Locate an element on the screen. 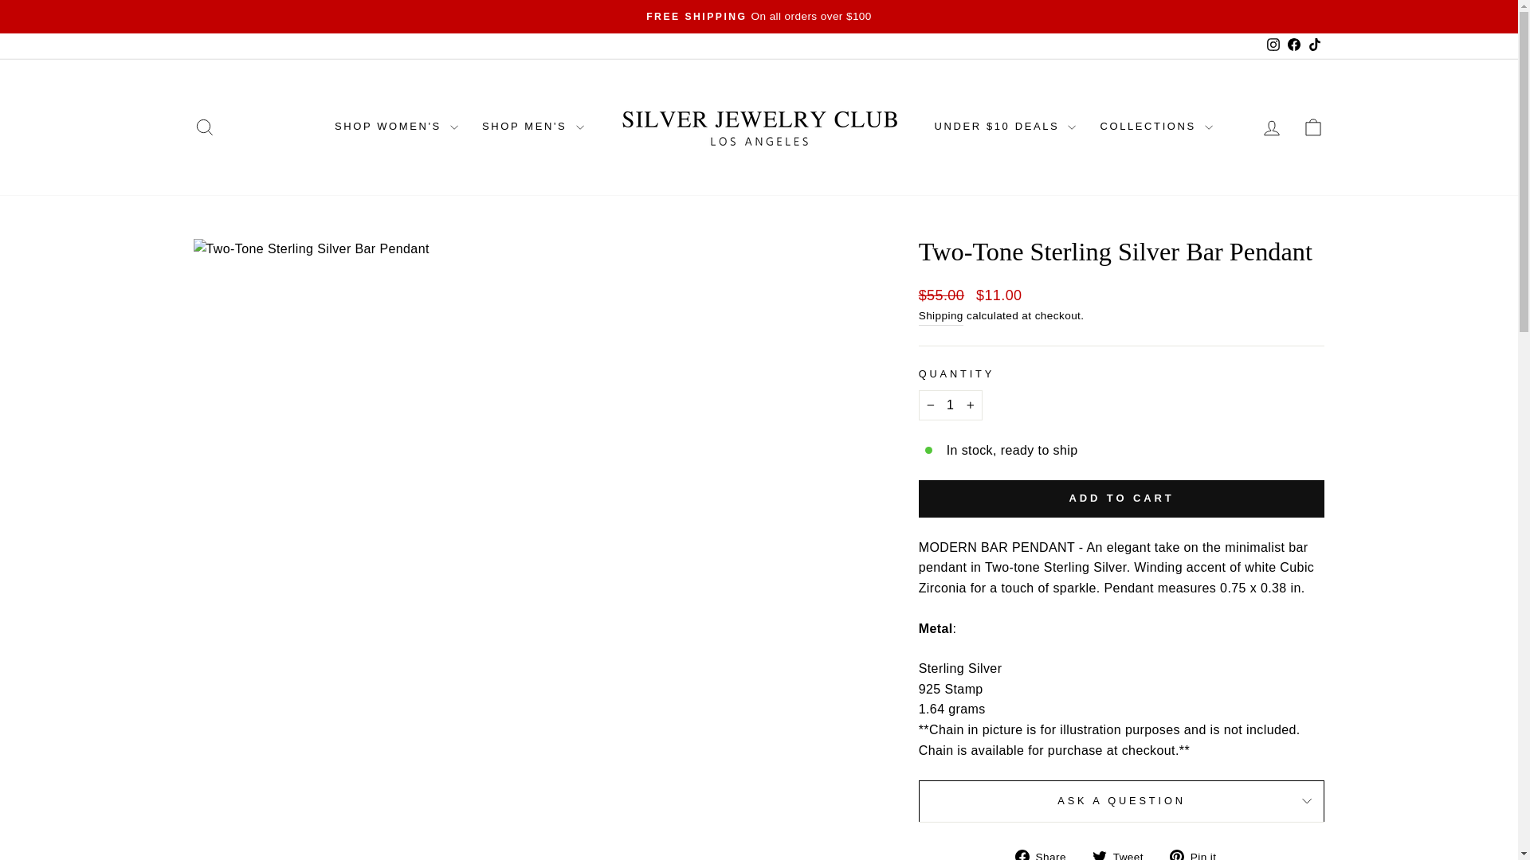 This screenshot has height=860, width=1530. ACCOUNT is located at coordinates (1272, 127).